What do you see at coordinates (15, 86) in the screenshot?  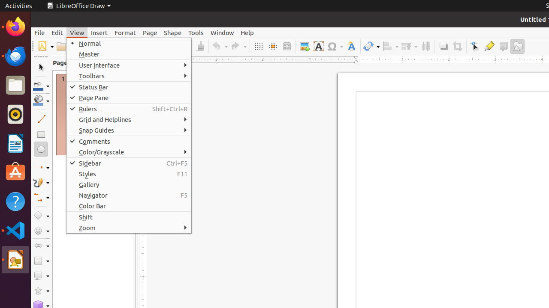 I see `Files` at bounding box center [15, 86].